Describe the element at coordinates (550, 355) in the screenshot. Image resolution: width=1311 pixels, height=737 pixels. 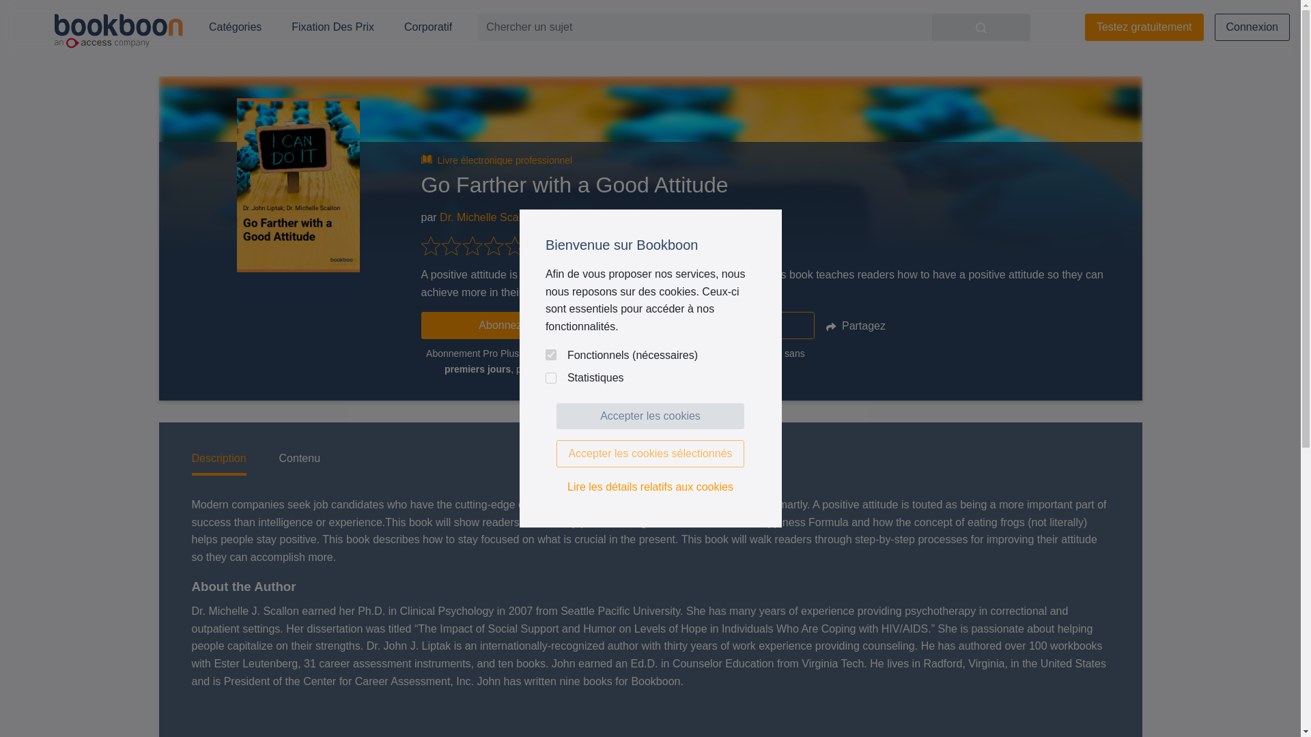
I see `FUNCTIONAL` at that location.